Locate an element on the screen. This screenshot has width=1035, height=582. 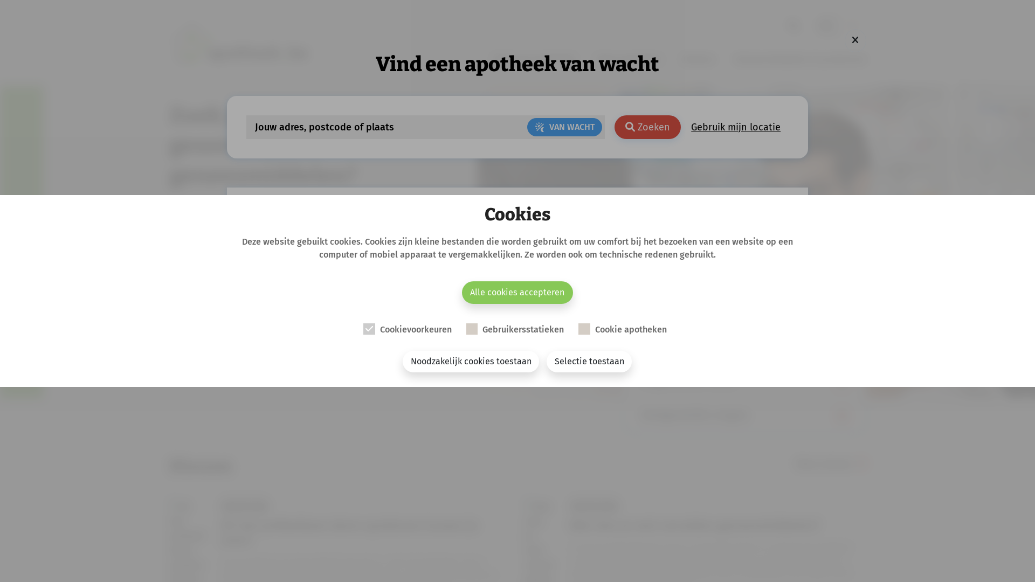
Gebruik mijn locatie is located at coordinates (736, 127).